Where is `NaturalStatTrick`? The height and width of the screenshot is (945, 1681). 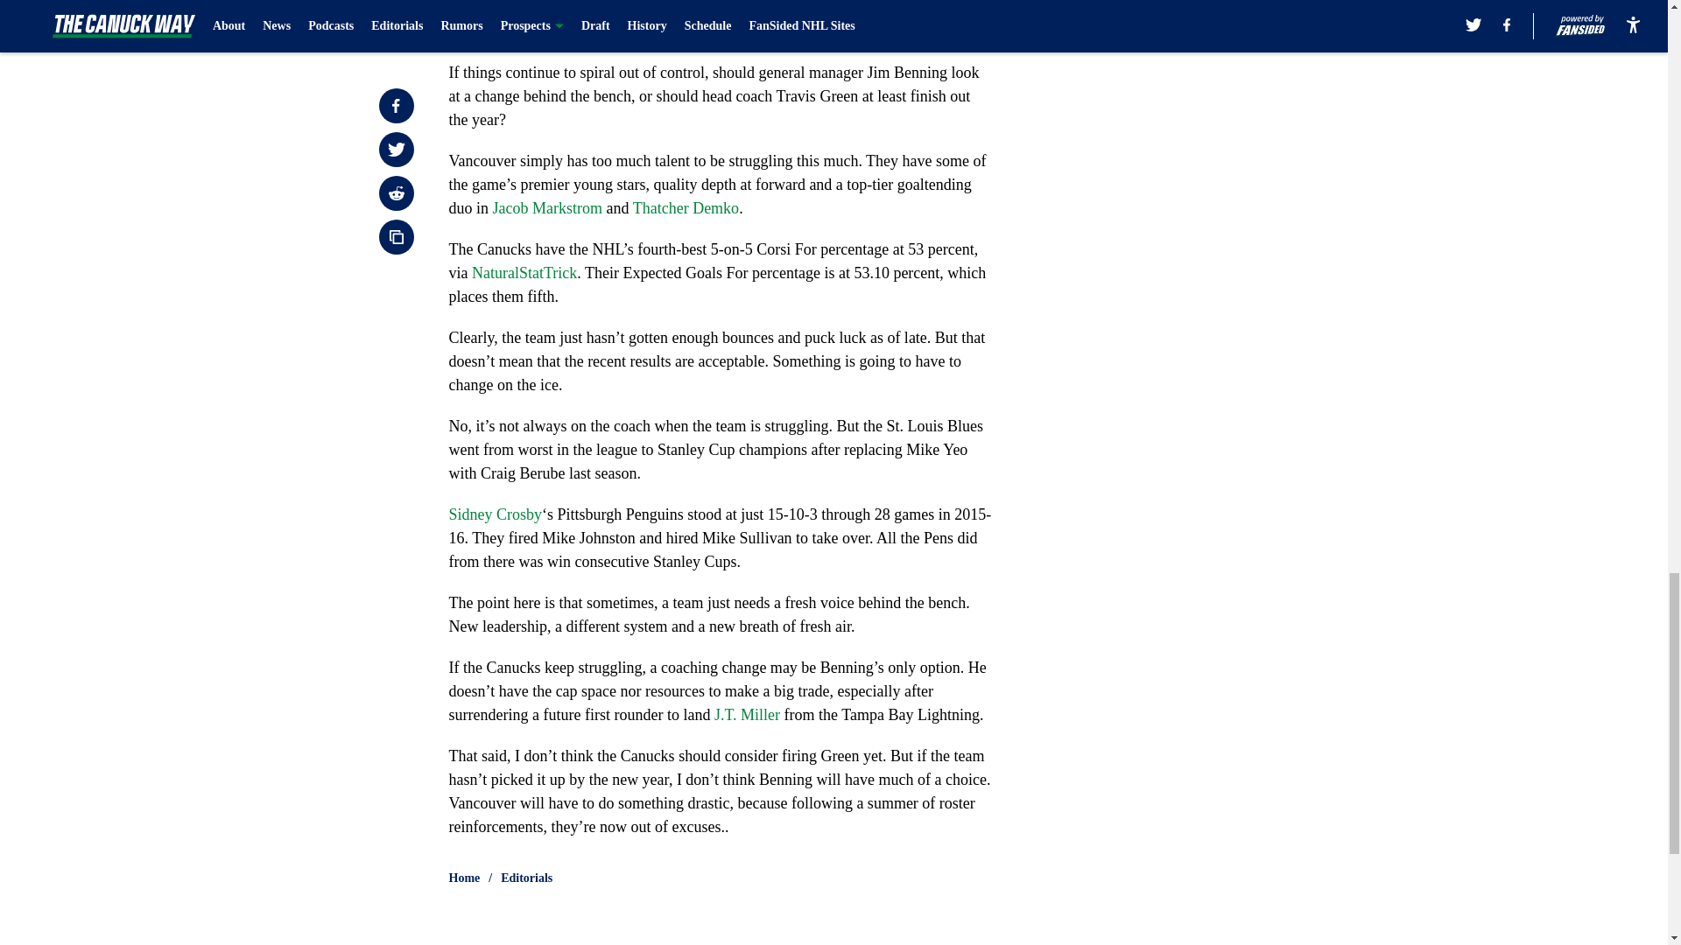 NaturalStatTrick is located at coordinates (524, 273).